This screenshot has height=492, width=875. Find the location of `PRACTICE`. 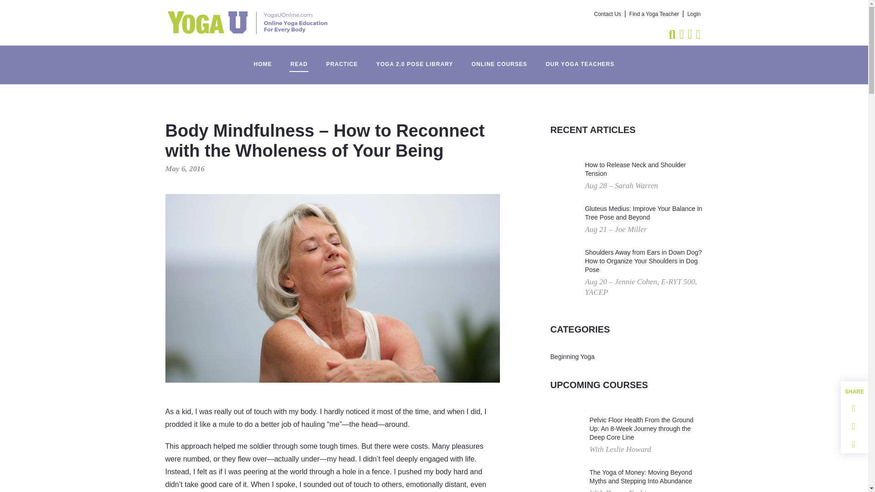

PRACTICE is located at coordinates (342, 60).